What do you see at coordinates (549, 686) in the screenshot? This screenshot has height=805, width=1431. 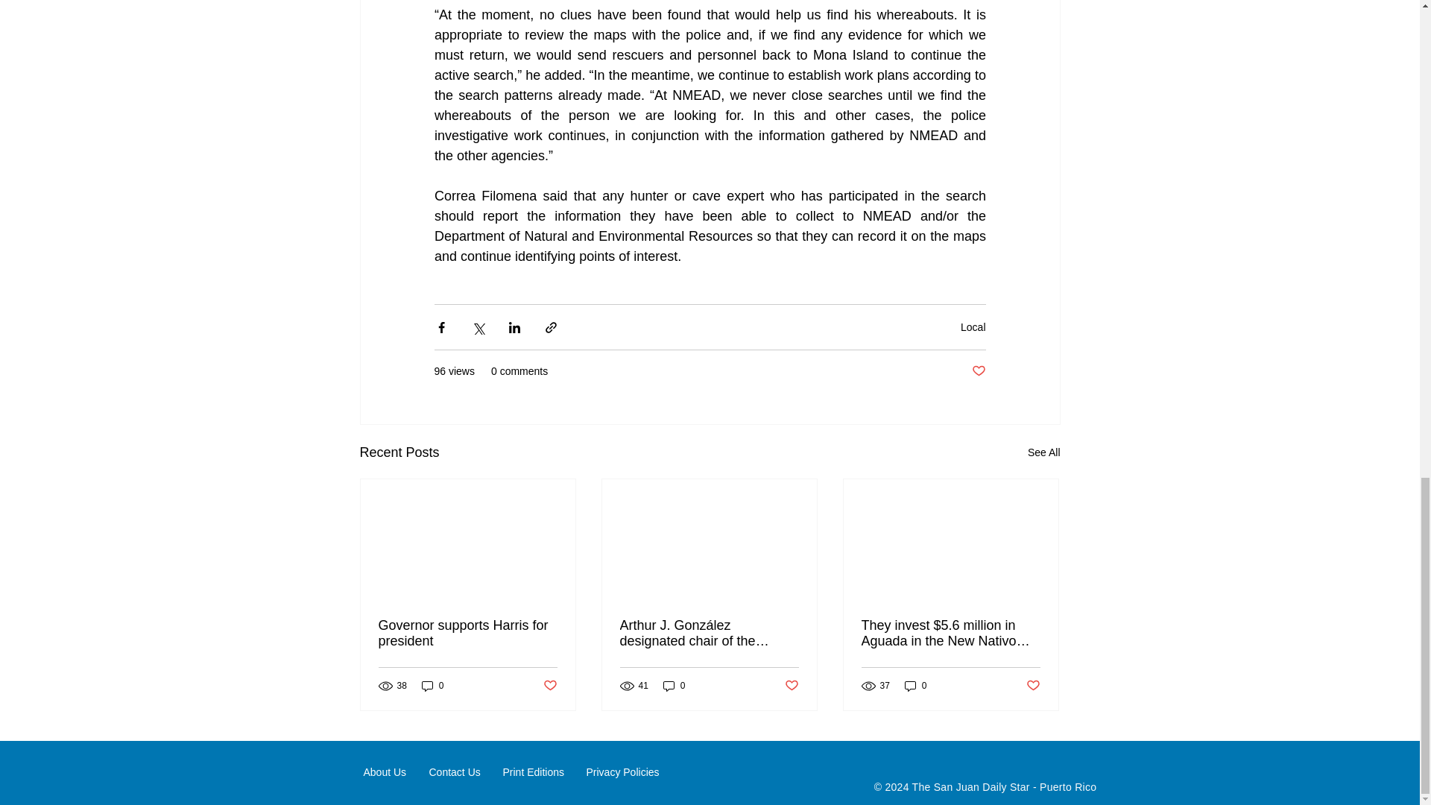 I see `Post not marked as liked` at bounding box center [549, 686].